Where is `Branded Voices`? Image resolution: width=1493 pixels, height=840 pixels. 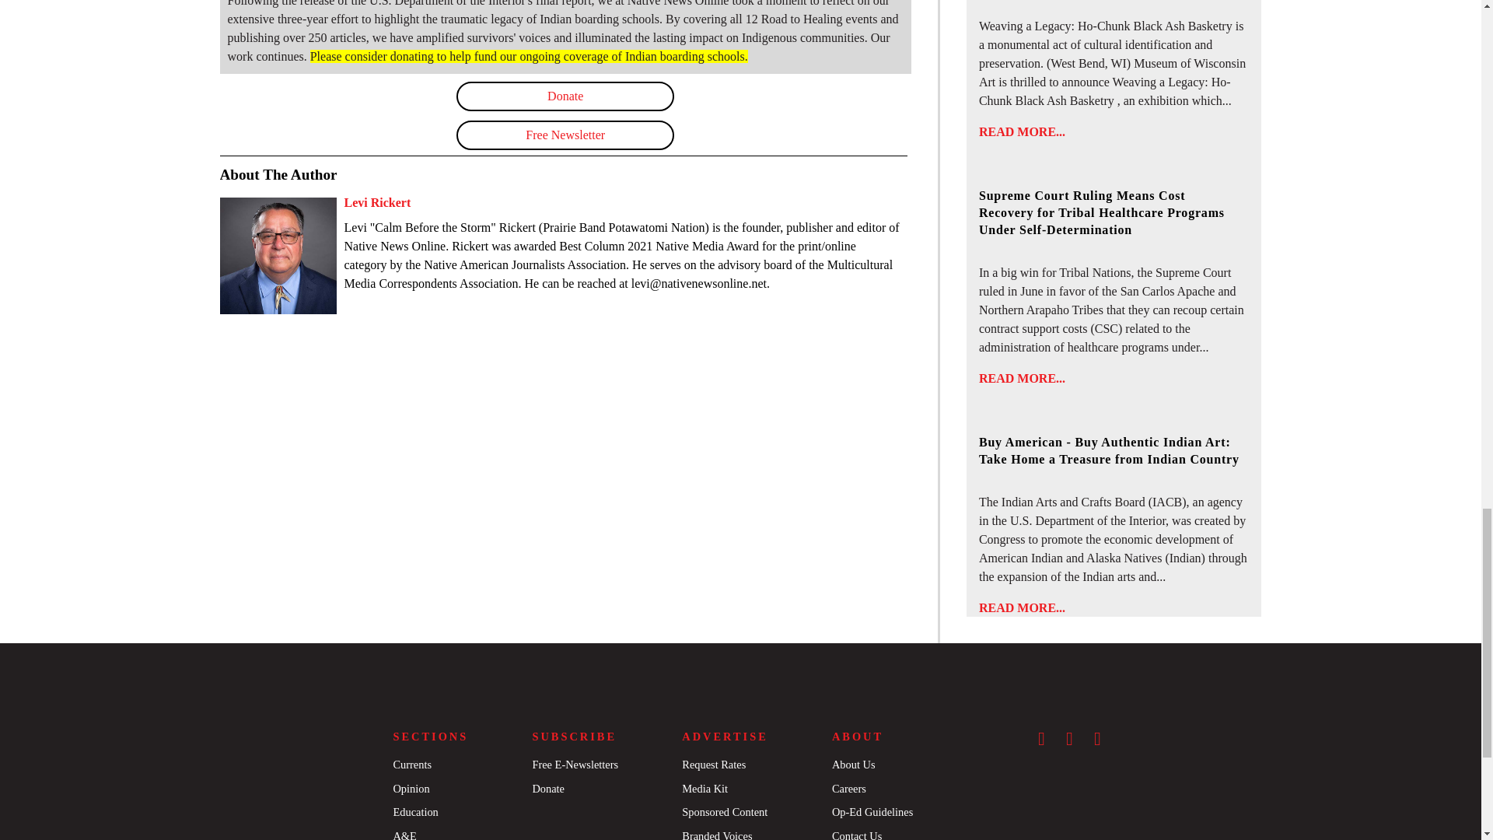 Branded Voices is located at coordinates (717, 835).